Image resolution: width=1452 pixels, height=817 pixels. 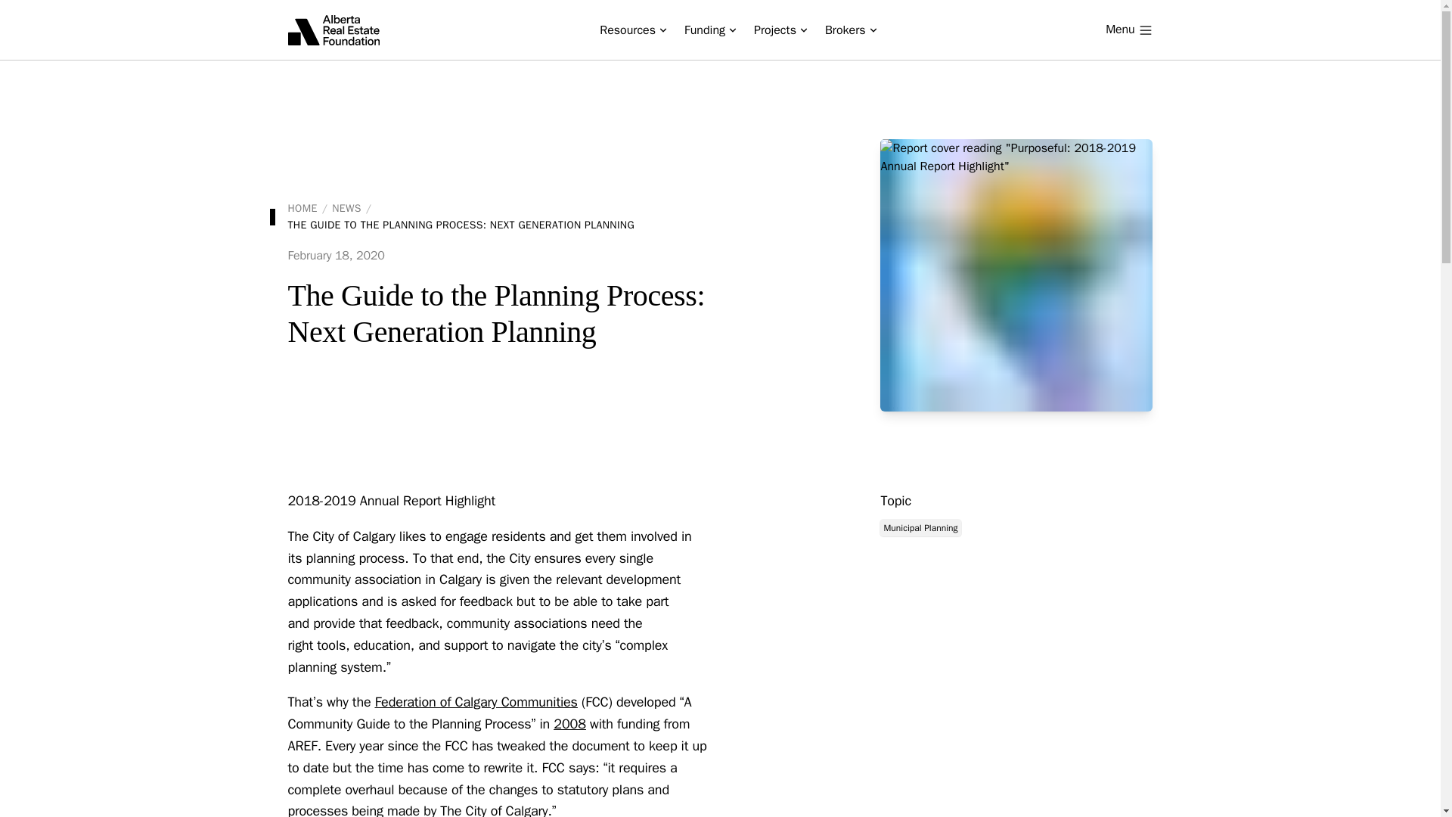 I want to click on NEWS, so click(x=346, y=208).